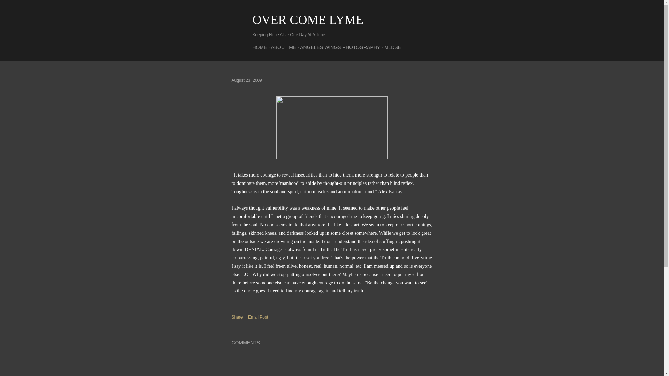 This screenshot has width=669, height=376. I want to click on Share, so click(237, 317).